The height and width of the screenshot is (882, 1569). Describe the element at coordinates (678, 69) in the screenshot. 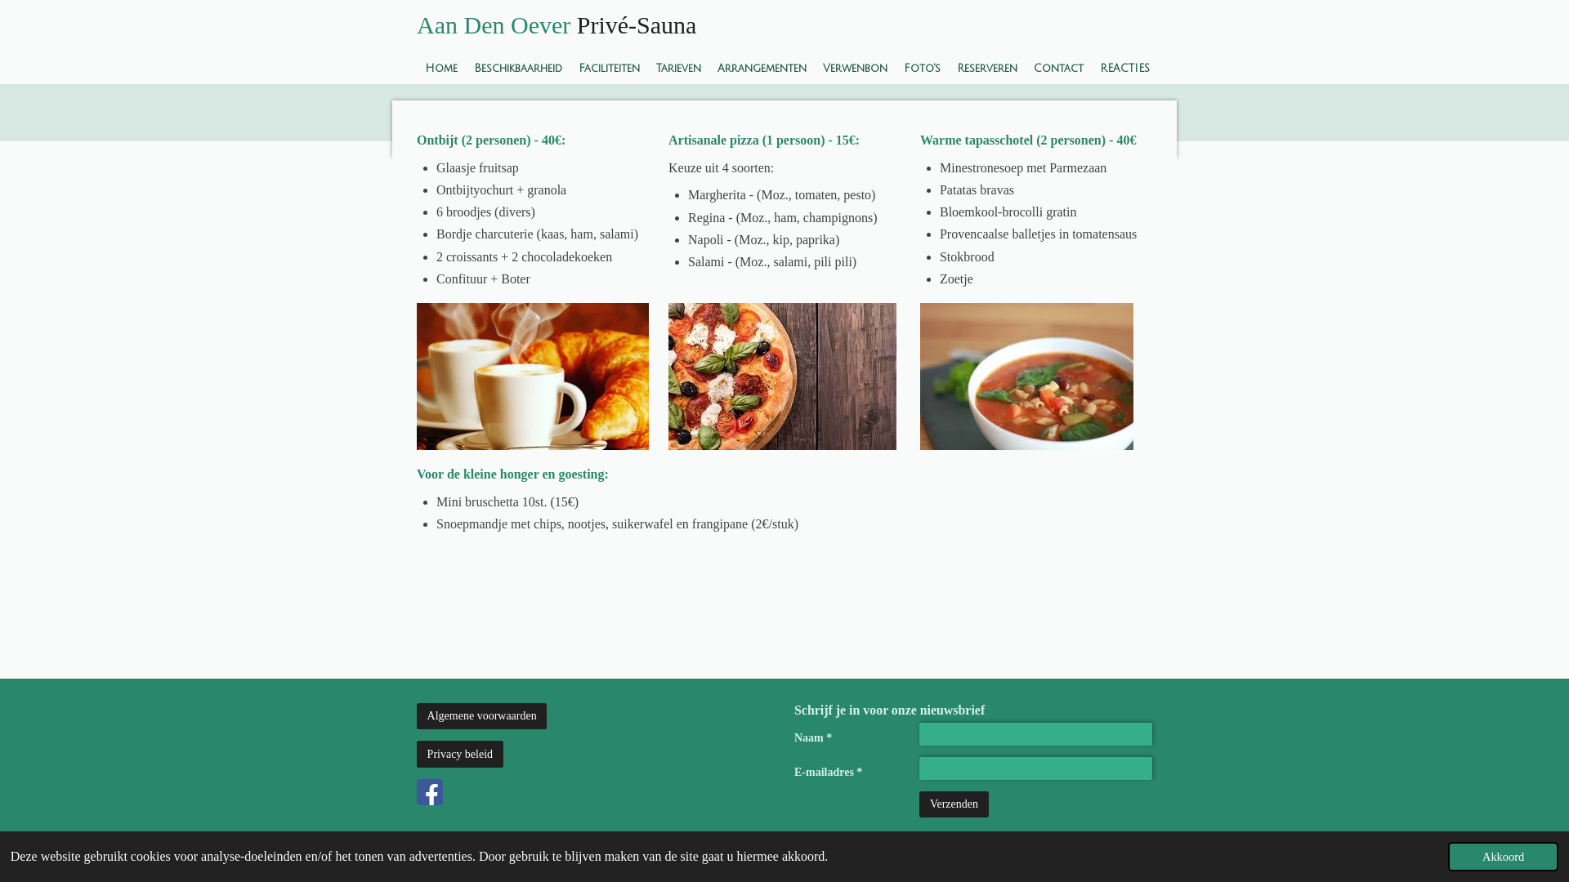

I see `Tarieven` at that location.